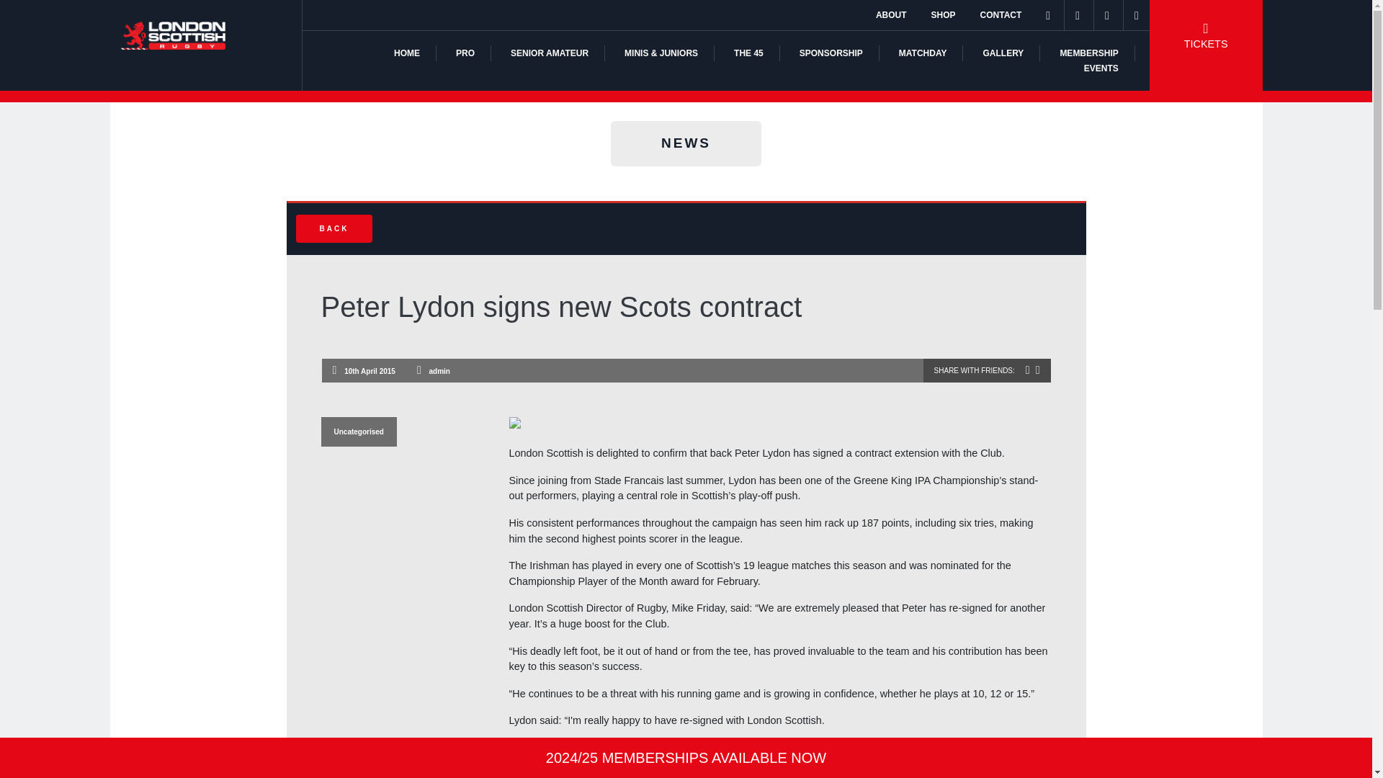 Image resolution: width=1383 pixels, height=778 pixels. I want to click on CONTACT, so click(1001, 15).